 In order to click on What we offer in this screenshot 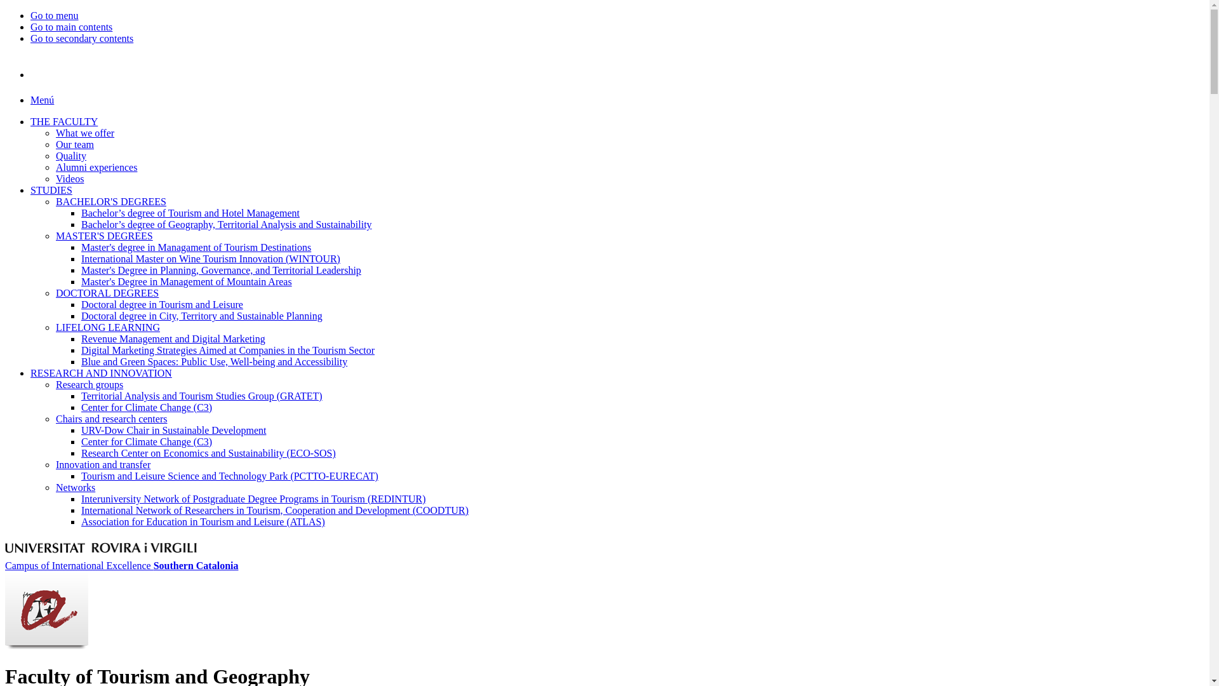, I will do `click(85, 133)`.